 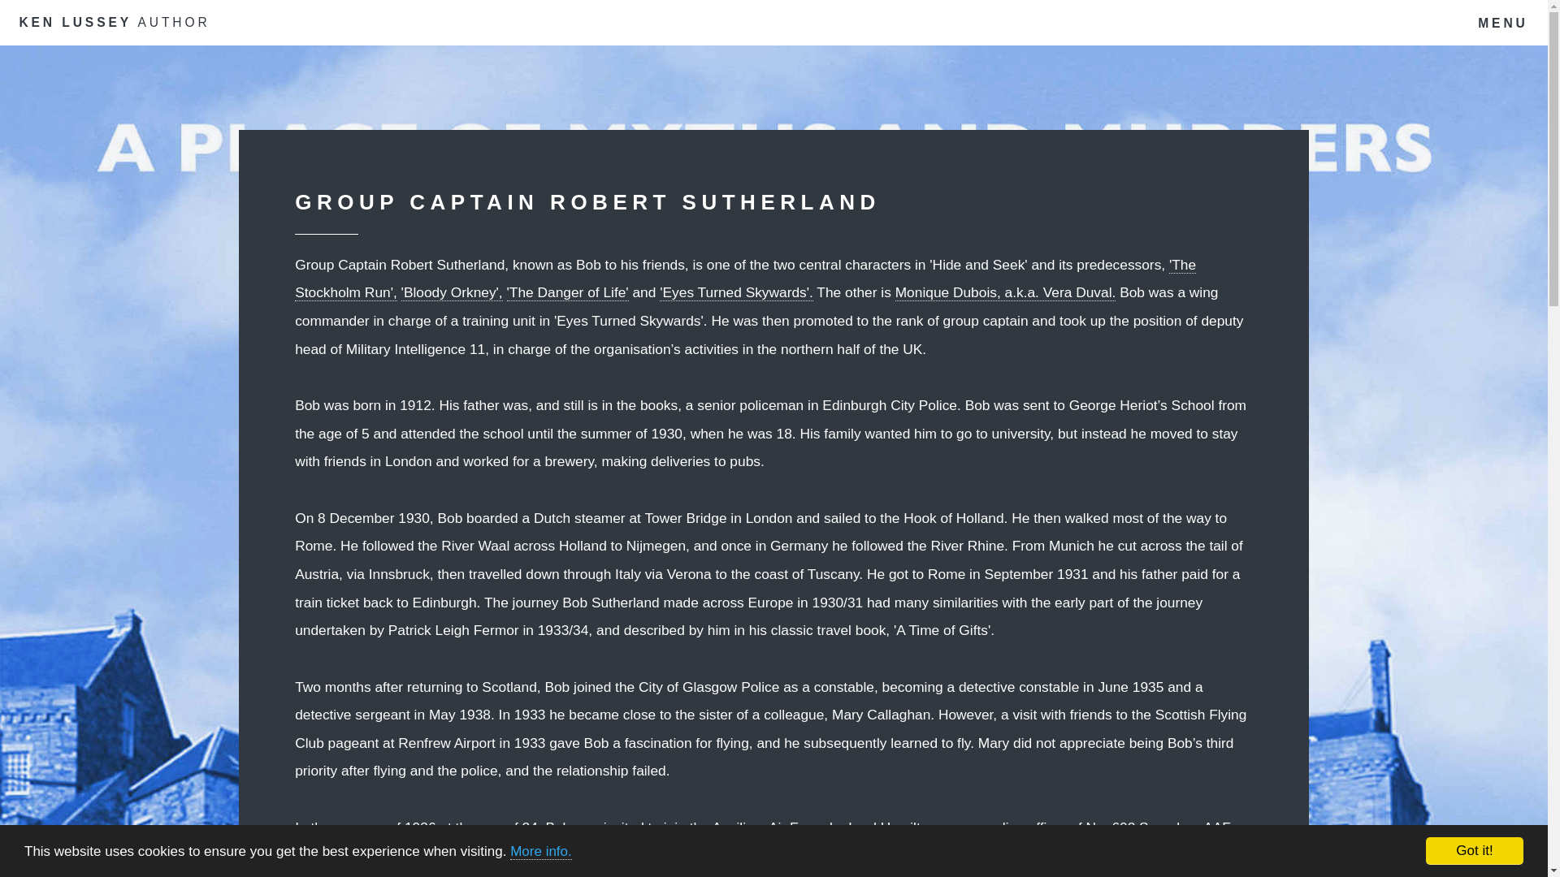 What do you see at coordinates (736, 292) in the screenshot?
I see `'Eyes Turned Skywards'.` at bounding box center [736, 292].